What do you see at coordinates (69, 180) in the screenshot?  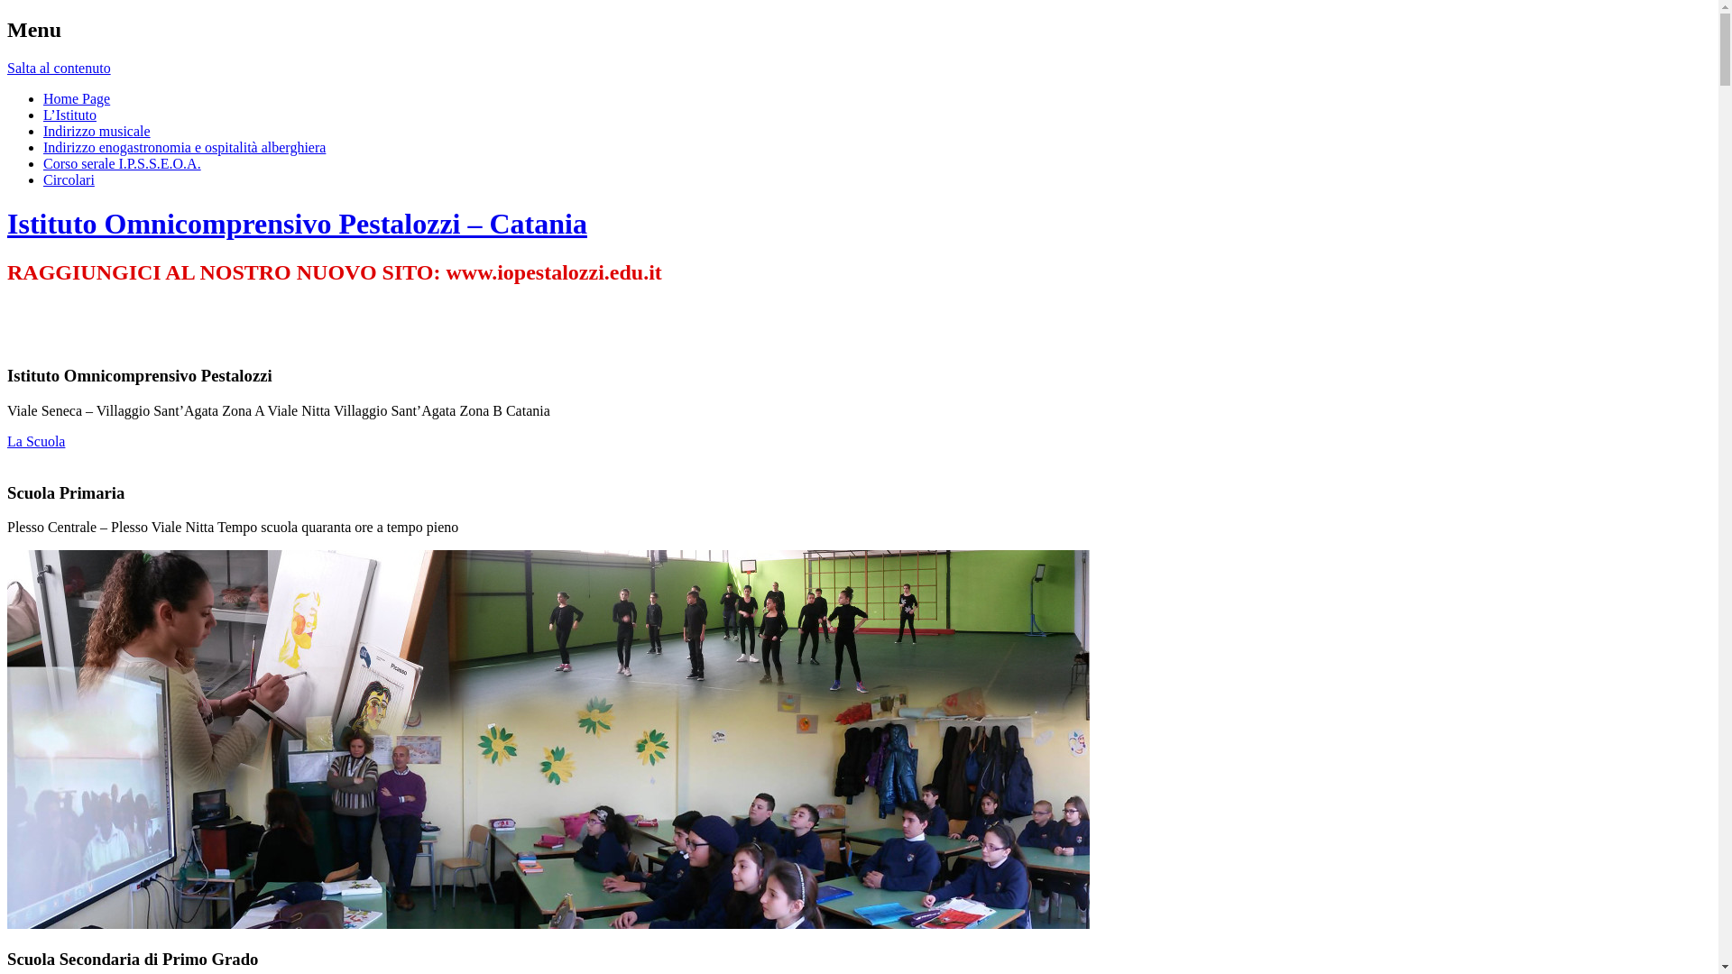 I see `Circolari` at bounding box center [69, 180].